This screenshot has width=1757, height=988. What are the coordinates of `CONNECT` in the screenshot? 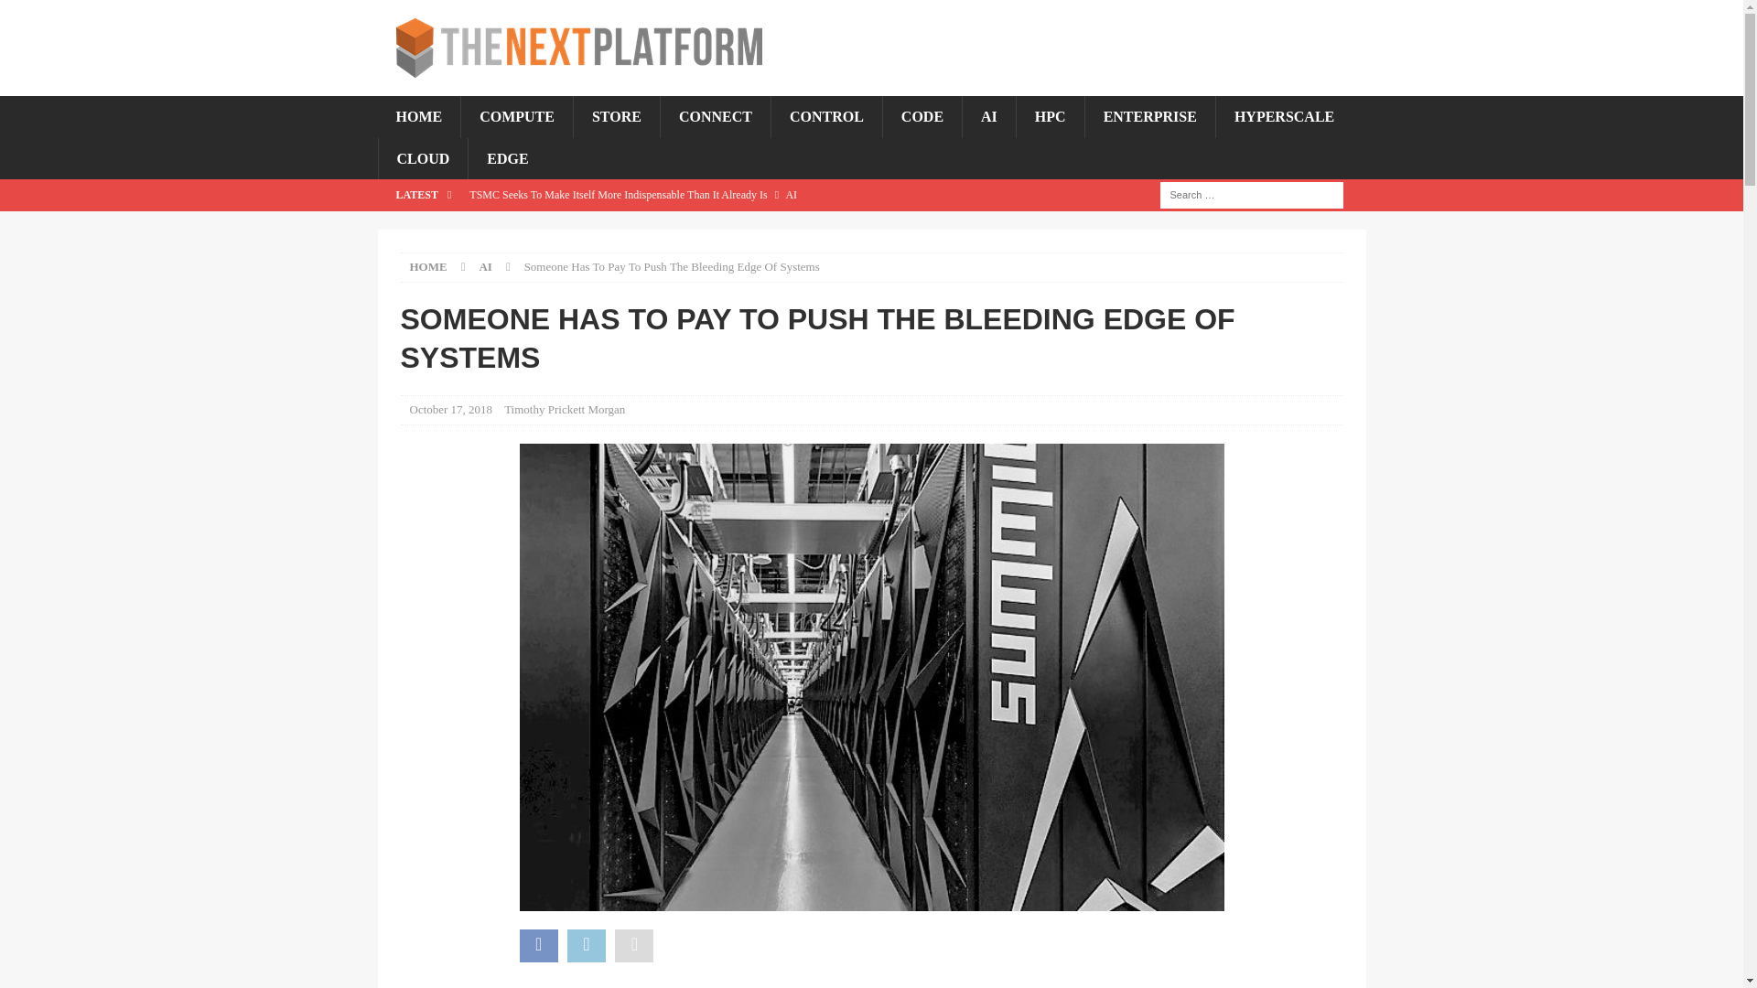 It's located at (716, 117).